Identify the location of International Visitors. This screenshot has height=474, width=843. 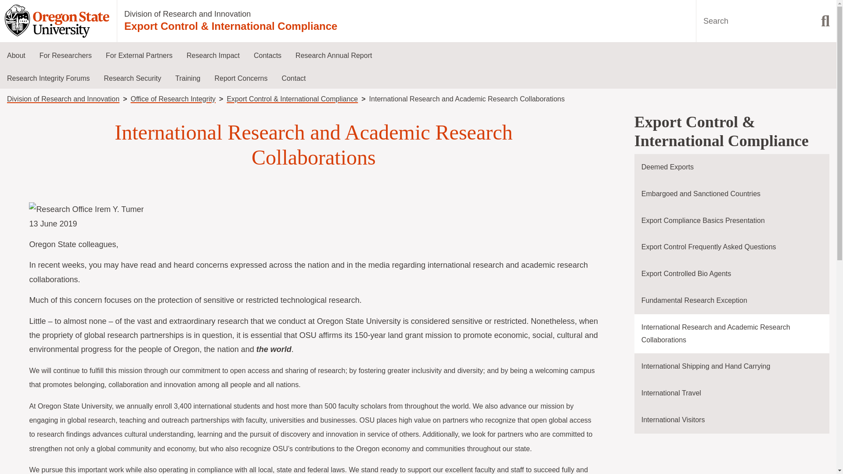
(732, 420).